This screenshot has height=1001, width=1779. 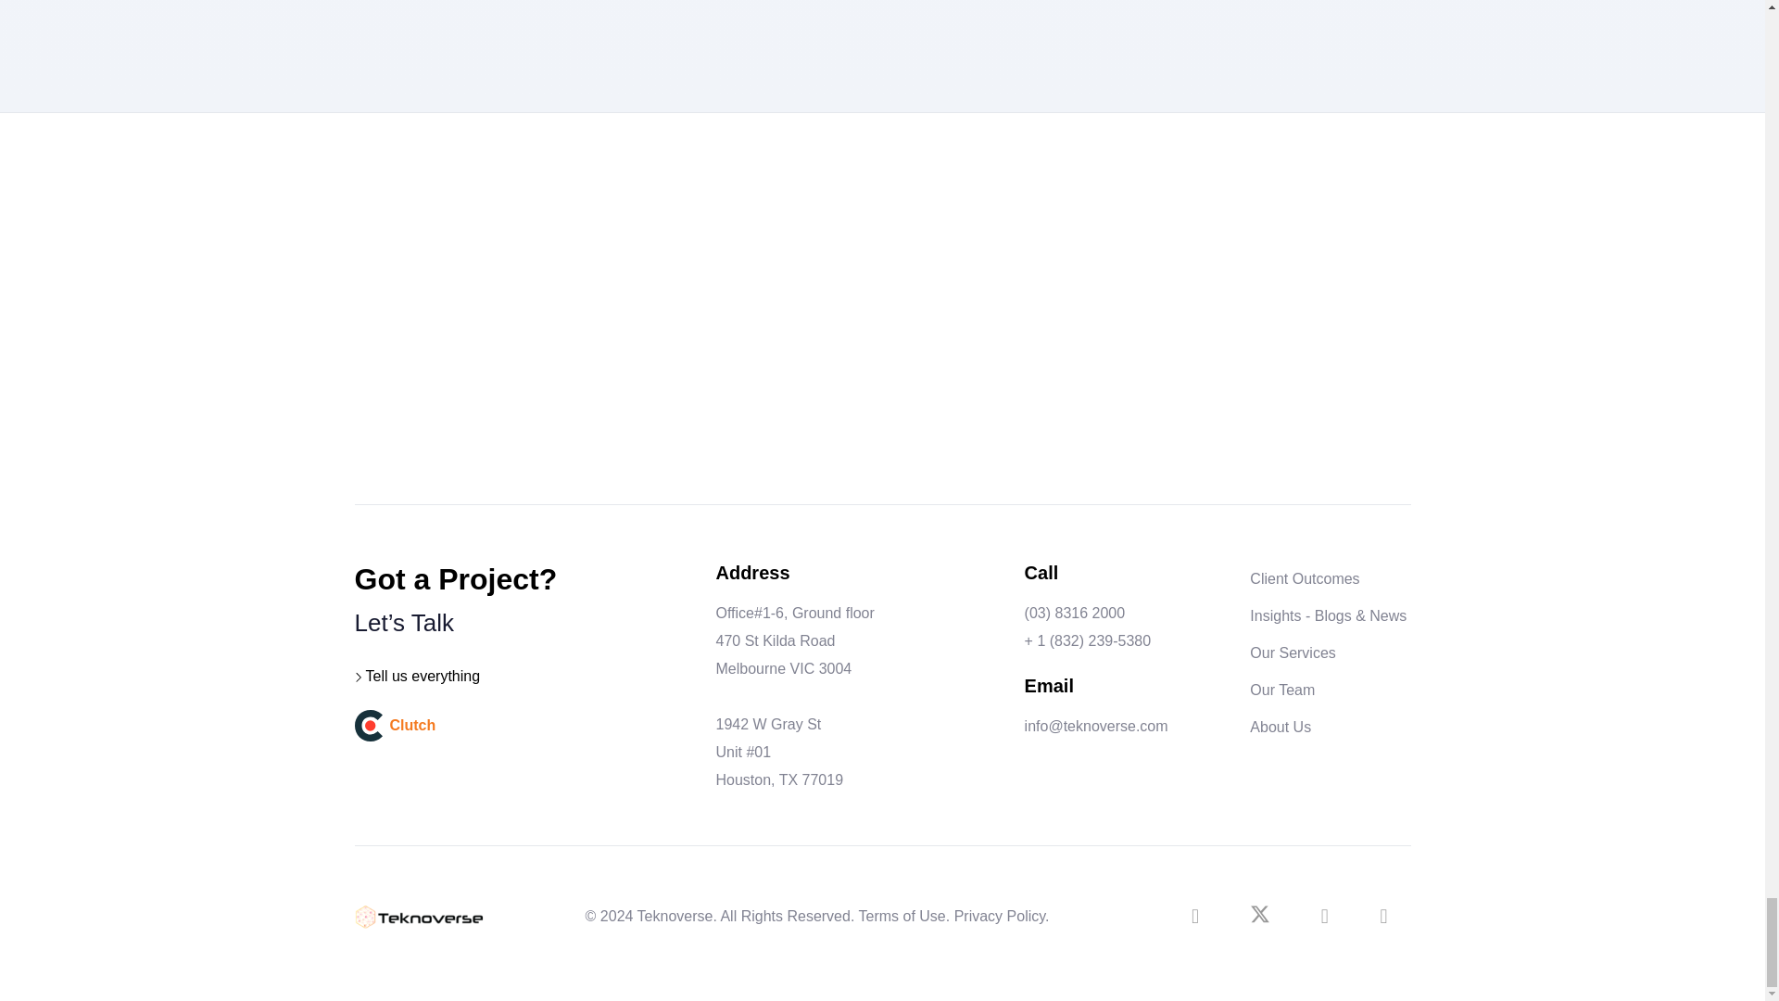 What do you see at coordinates (521, 725) in the screenshot?
I see `Clutch` at bounding box center [521, 725].